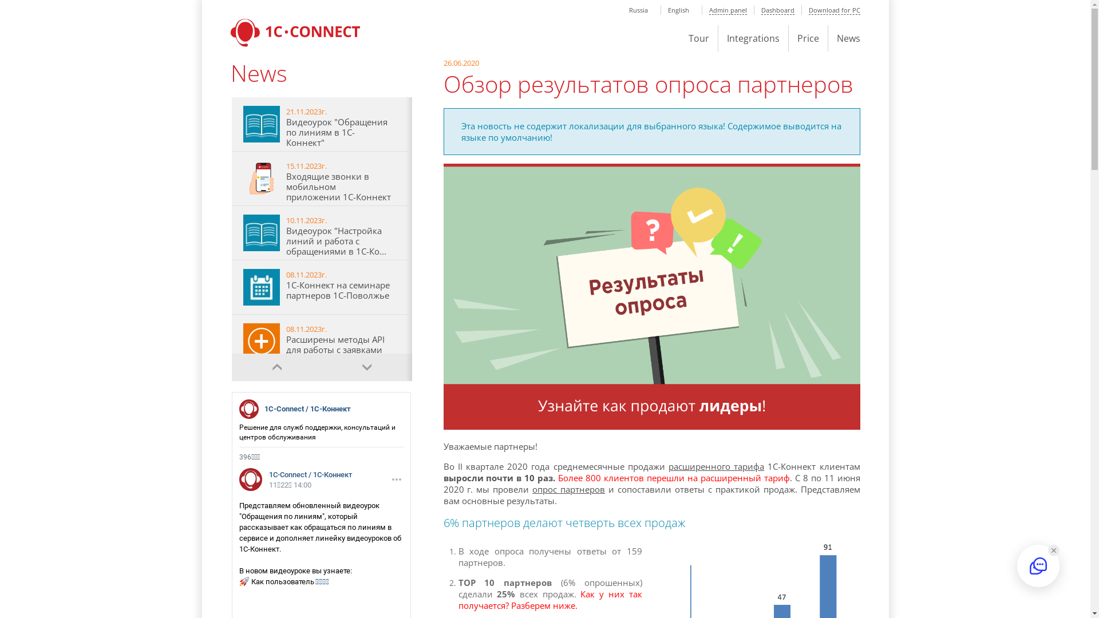 This screenshot has width=1099, height=618. I want to click on Price, so click(808, 39).